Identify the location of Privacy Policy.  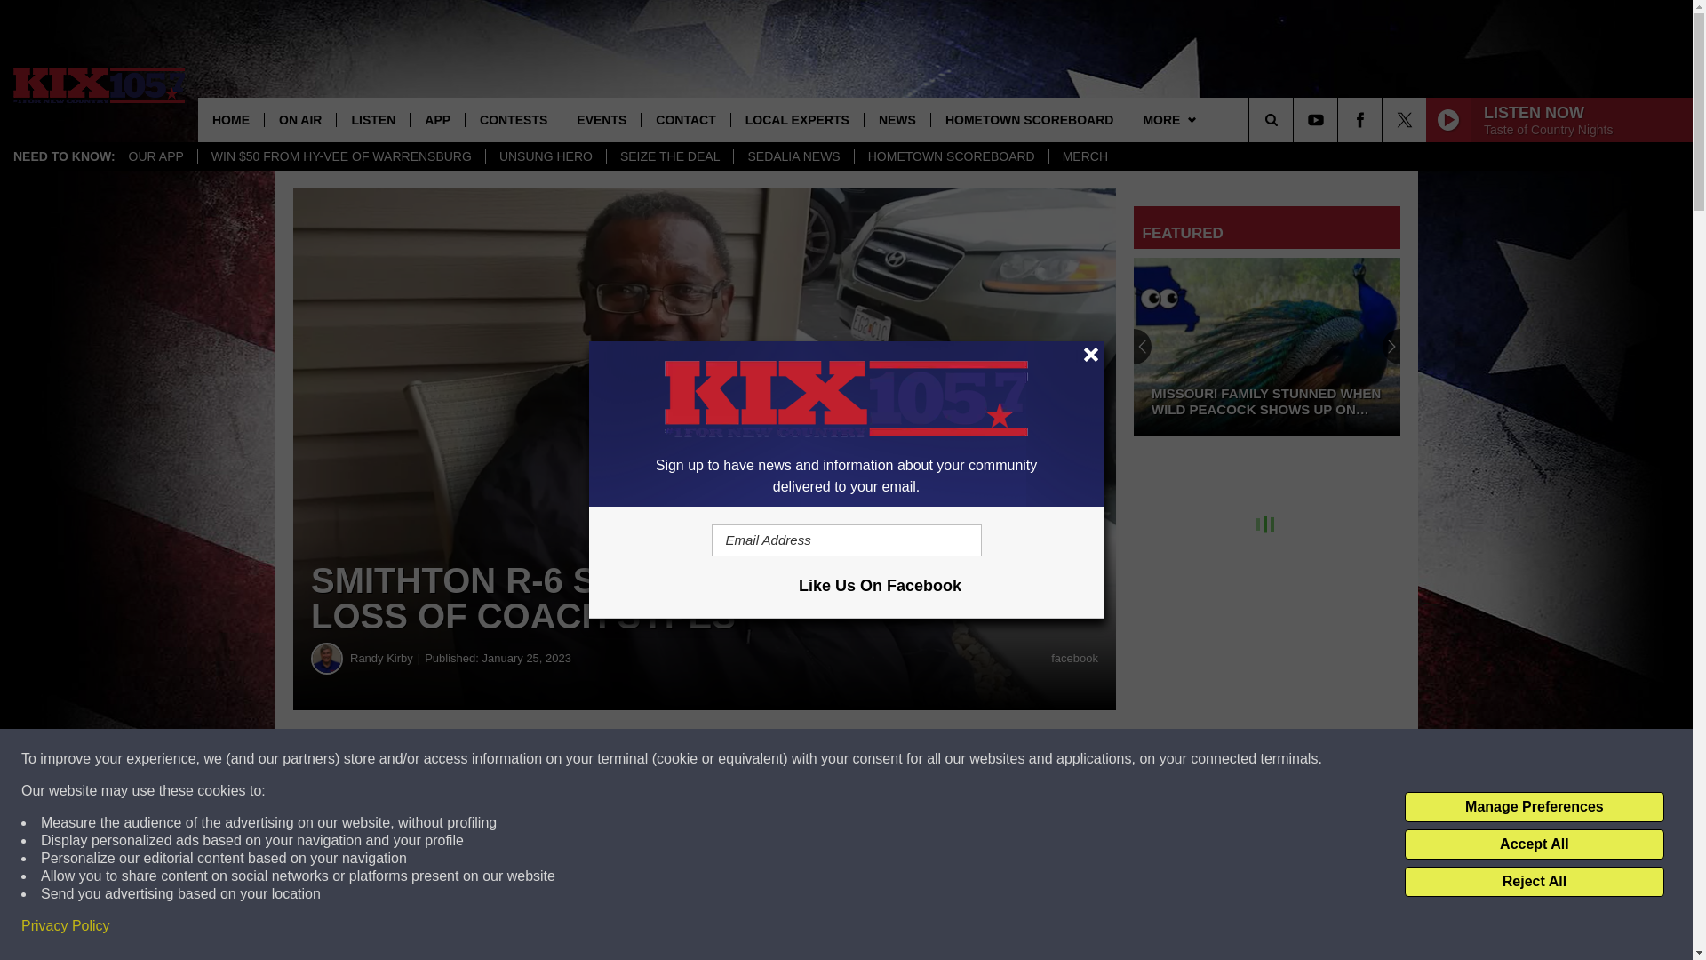
(66, 926).